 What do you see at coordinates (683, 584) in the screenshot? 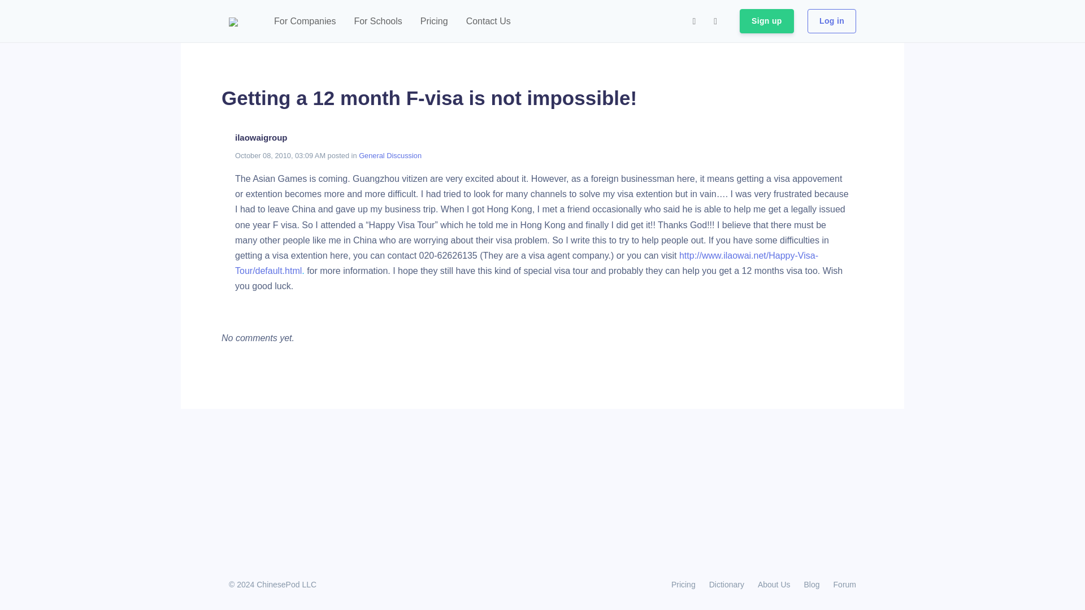
I see `Pricing` at bounding box center [683, 584].